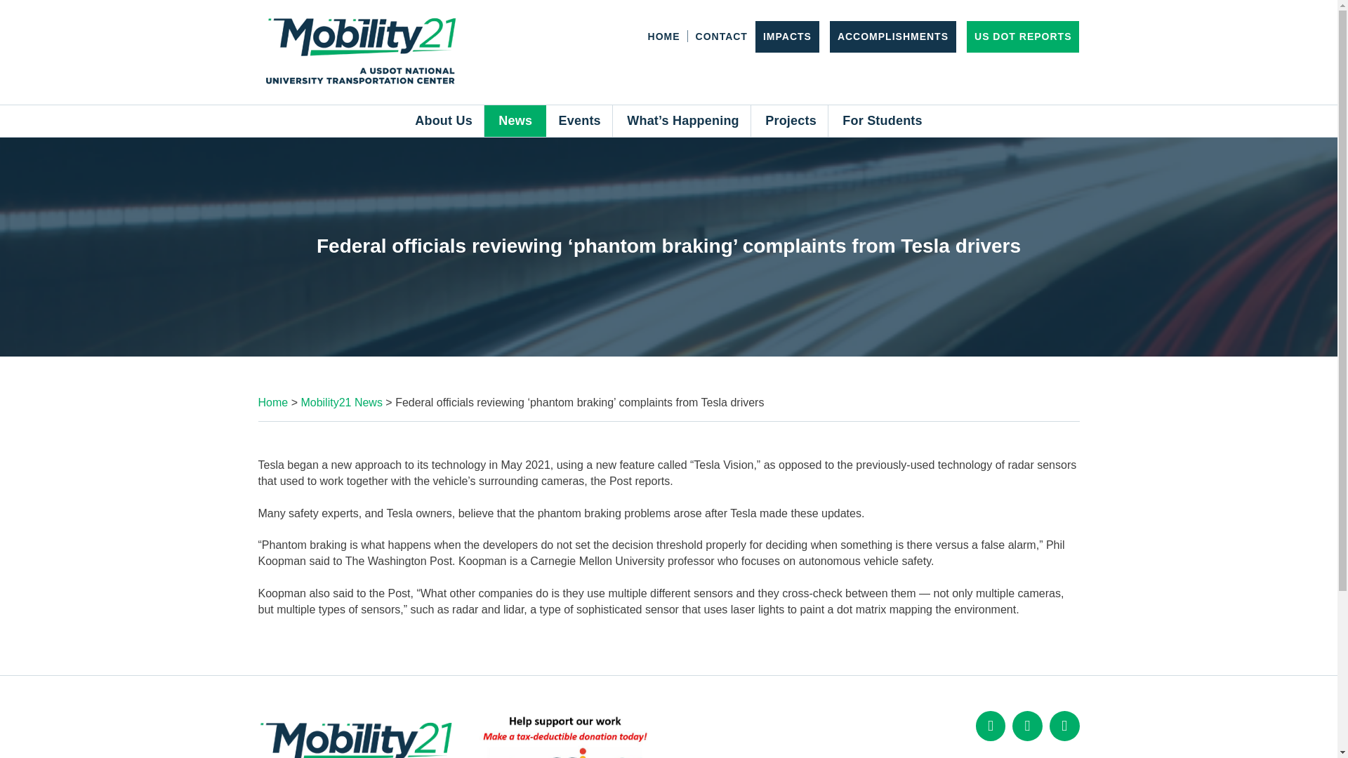 The width and height of the screenshot is (1348, 758). Describe the element at coordinates (664, 36) in the screenshot. I see `HOME` at that location.